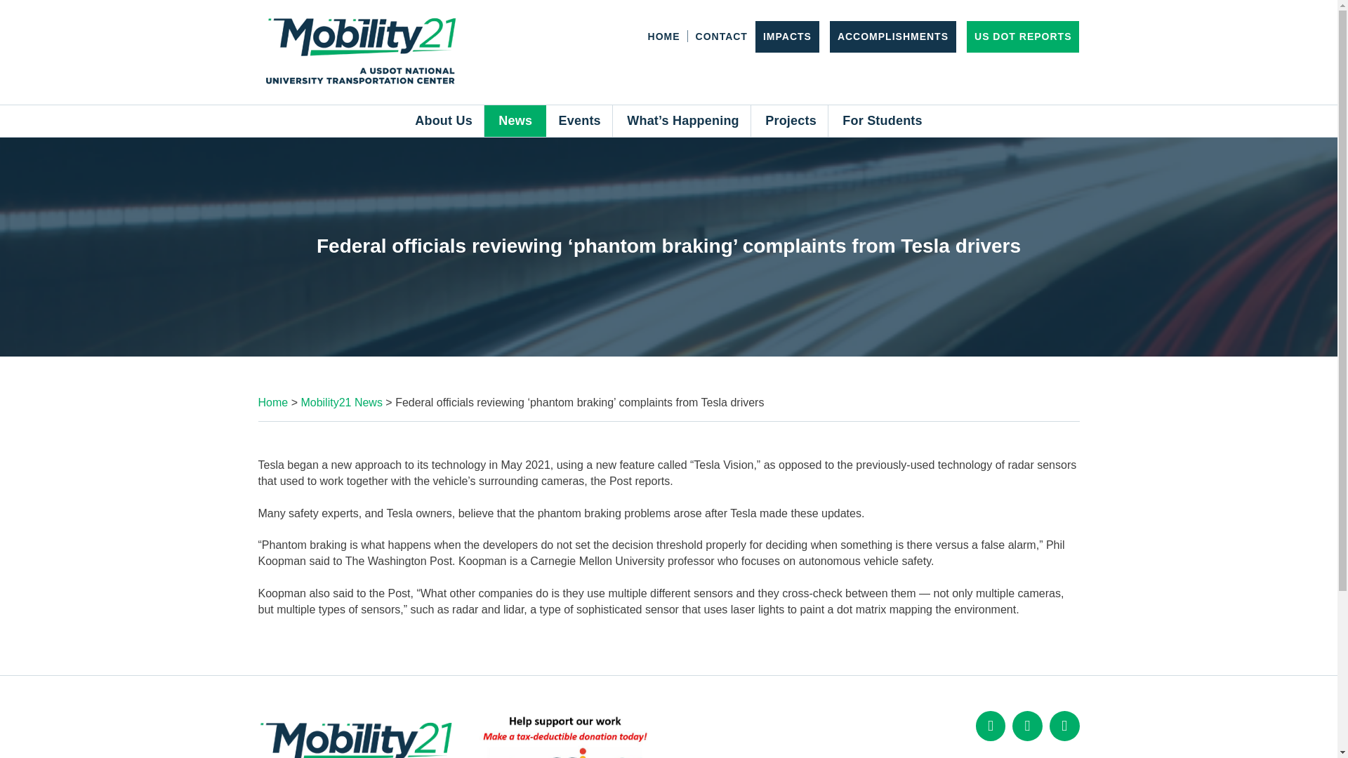 The width and height of the screenshot is (1348, 758). Describe the element at coordinates (664, 36) in the screenshot. I see `HOME` at that location.